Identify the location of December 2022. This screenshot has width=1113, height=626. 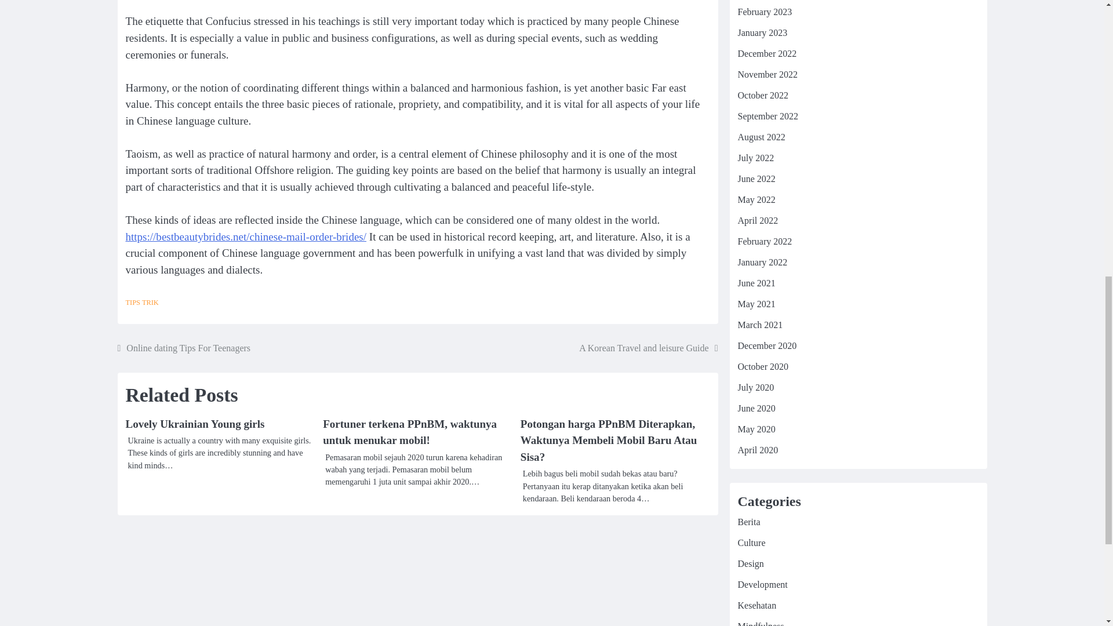
(766, 53).